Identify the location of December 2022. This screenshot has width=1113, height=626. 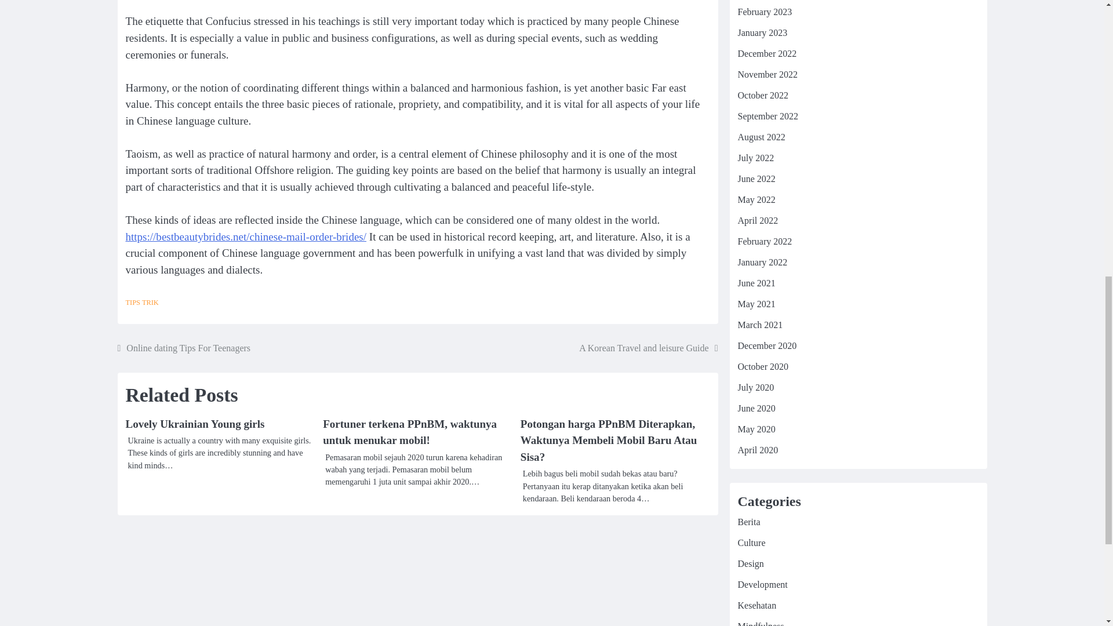
(766, 53).